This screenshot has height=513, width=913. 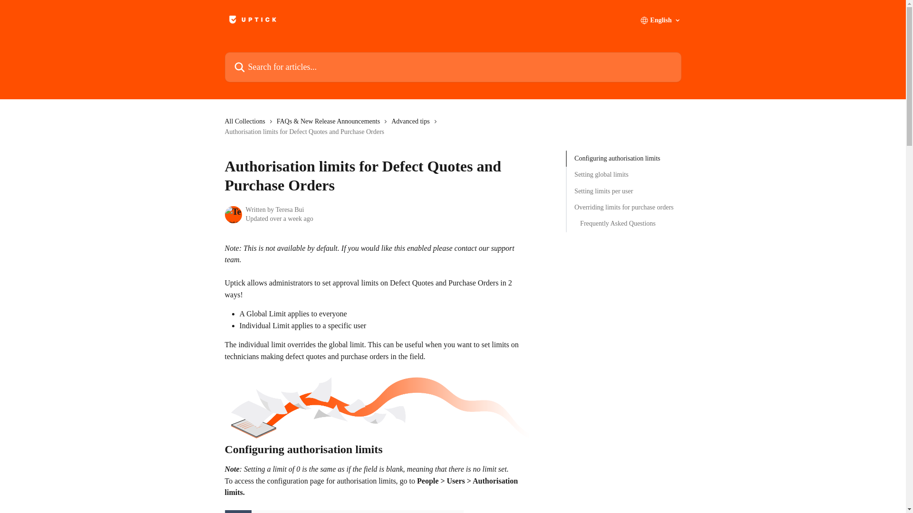 What do you see at coordinates (624, 207) in the screenshot?
I see `Overriding limits for purchase orders` at bounding box center [624, 207].